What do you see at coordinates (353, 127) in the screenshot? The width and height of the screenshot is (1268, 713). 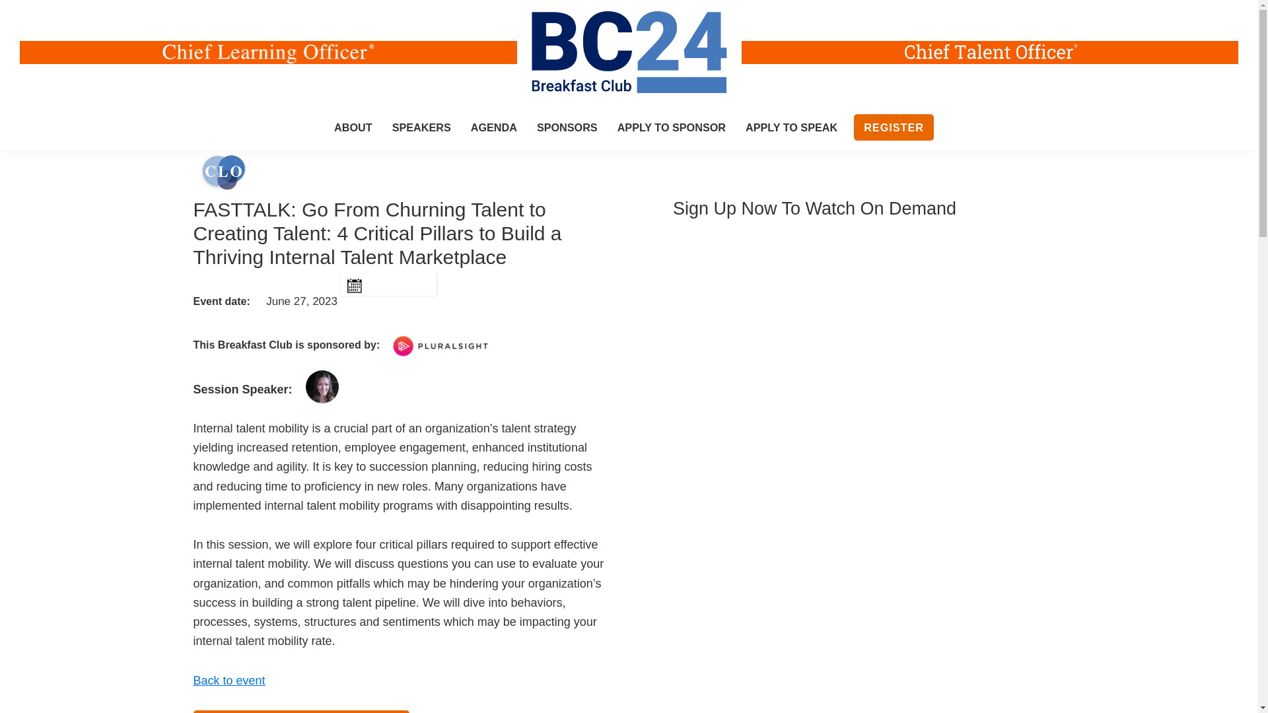 I see `ABOUT` at bounding box center [353, 127].